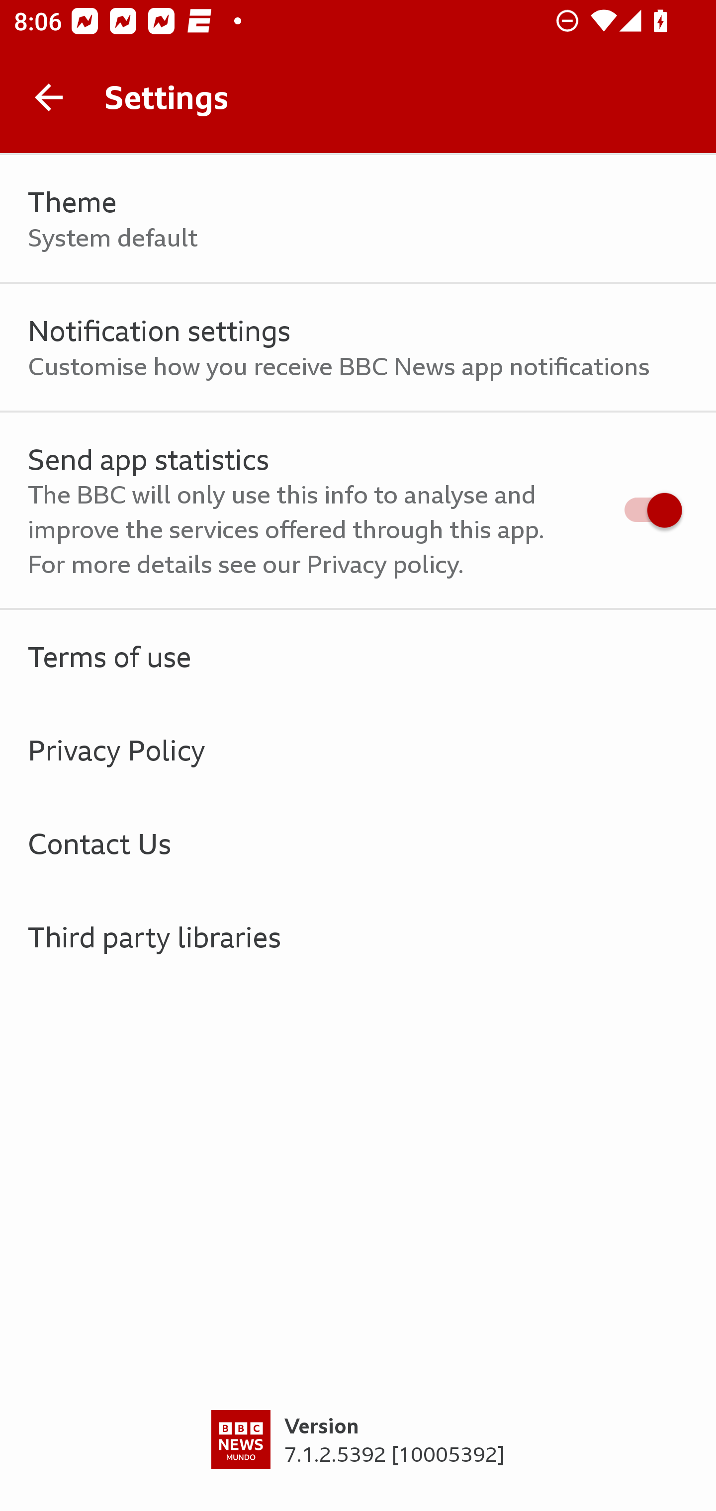 This screenshot has width=716, height=1511. What do you see at coordinates (358, 843) in the screenshot?
I see `Contact Us` at bounding box center [358, 843].